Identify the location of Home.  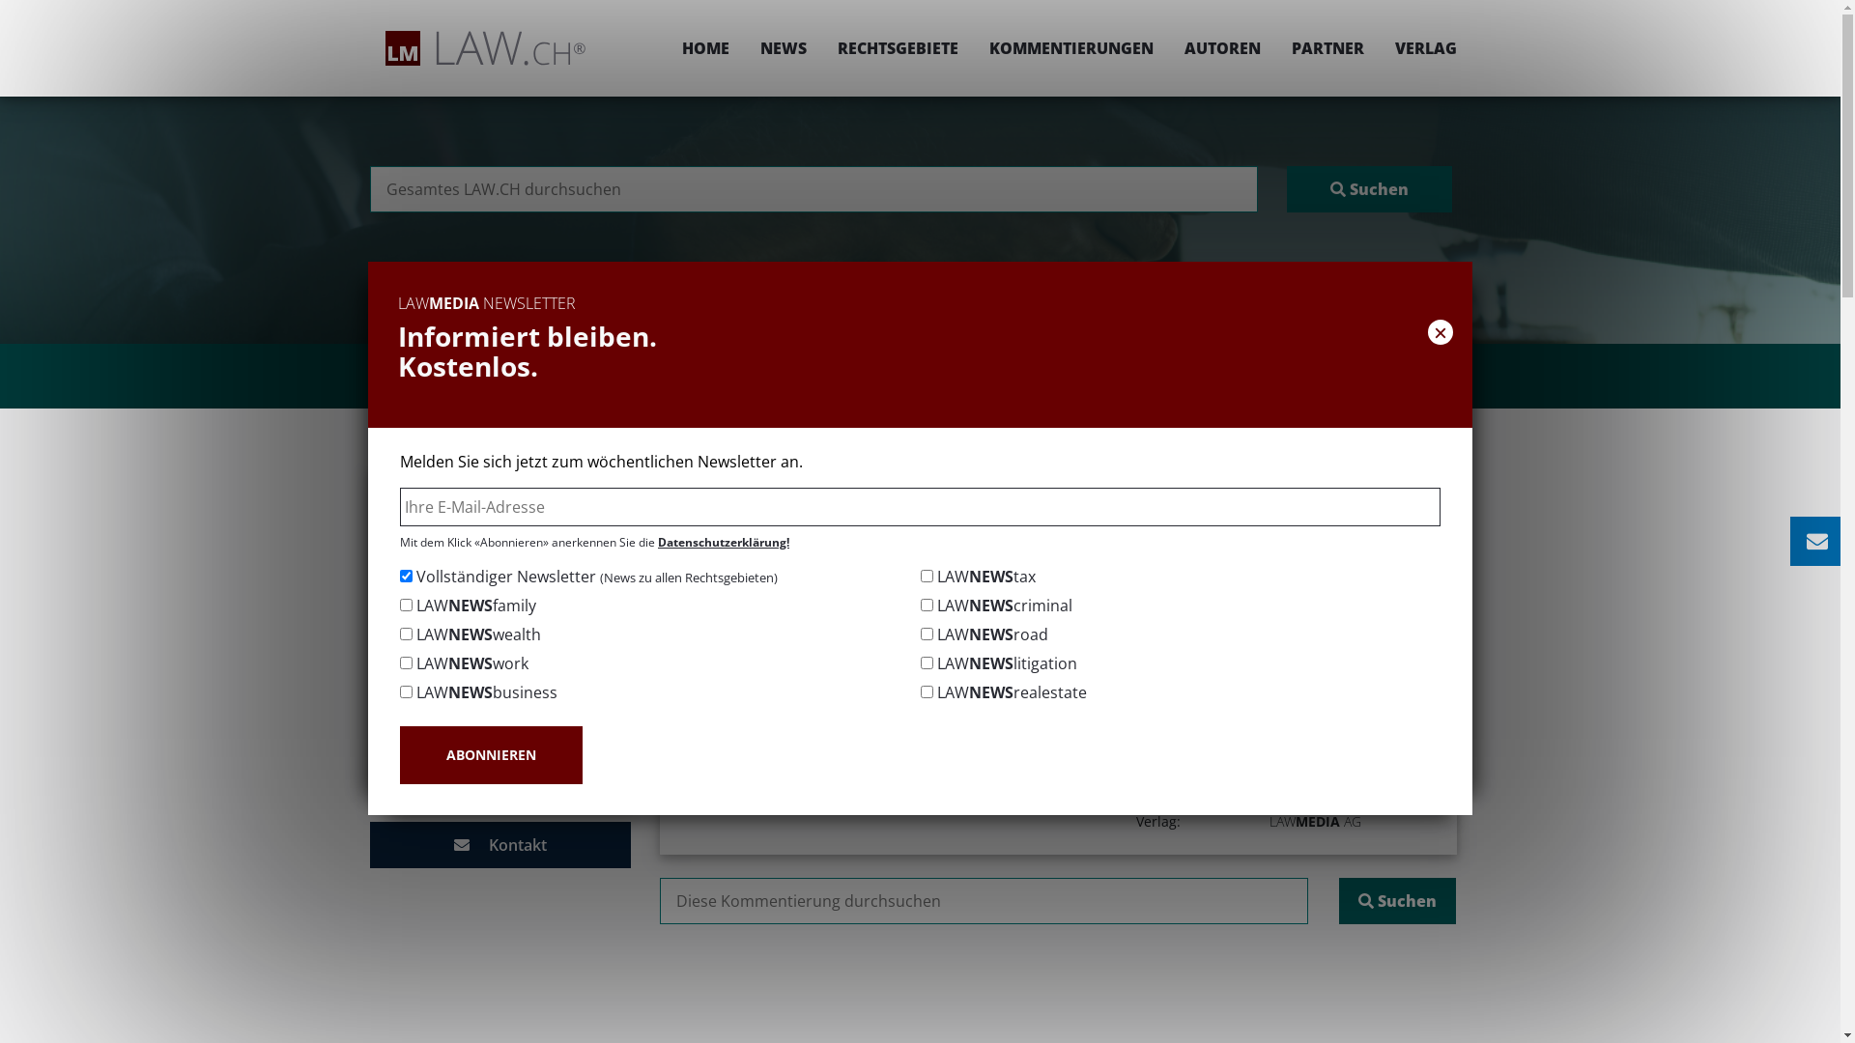
(802, 479).